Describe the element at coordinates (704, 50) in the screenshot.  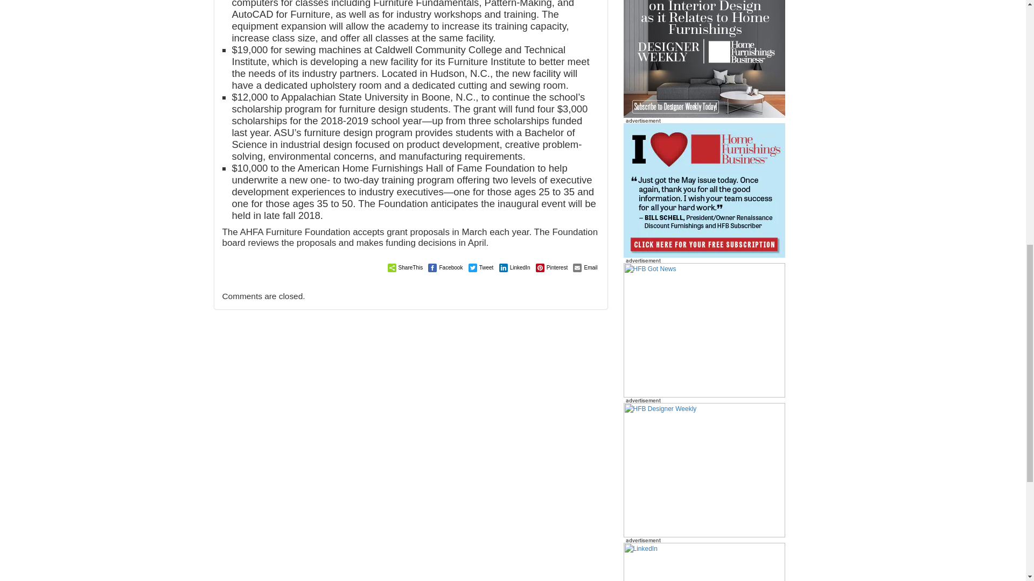
I see `HFB Designer Weekly` at that location.